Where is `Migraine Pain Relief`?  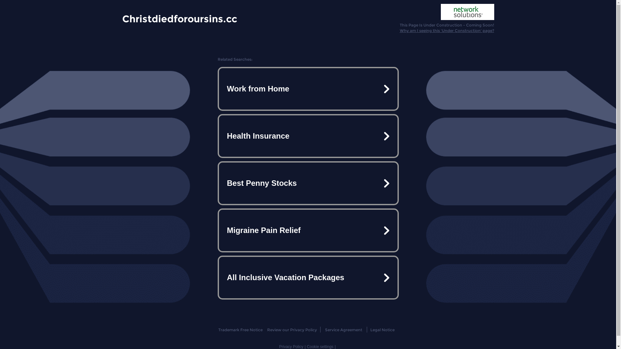
Migraine Pain Relief is located at coordinates (308, 230).